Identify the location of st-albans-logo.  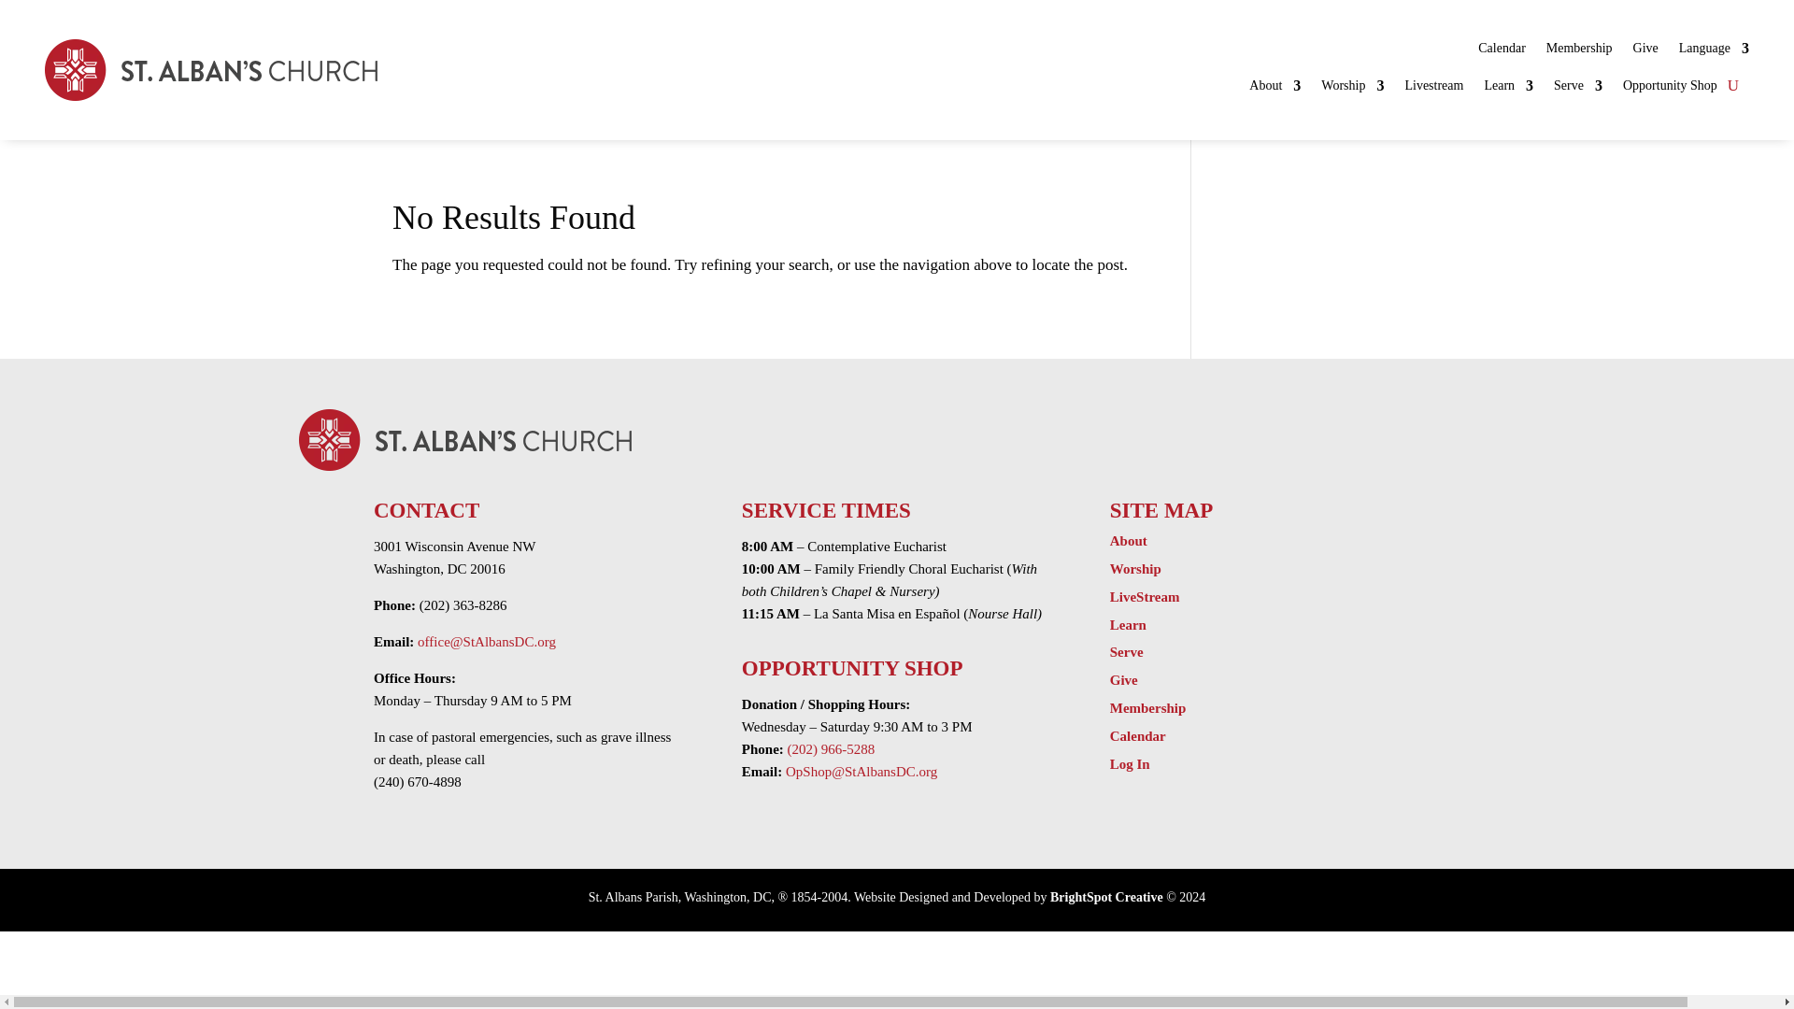
(211, 70).